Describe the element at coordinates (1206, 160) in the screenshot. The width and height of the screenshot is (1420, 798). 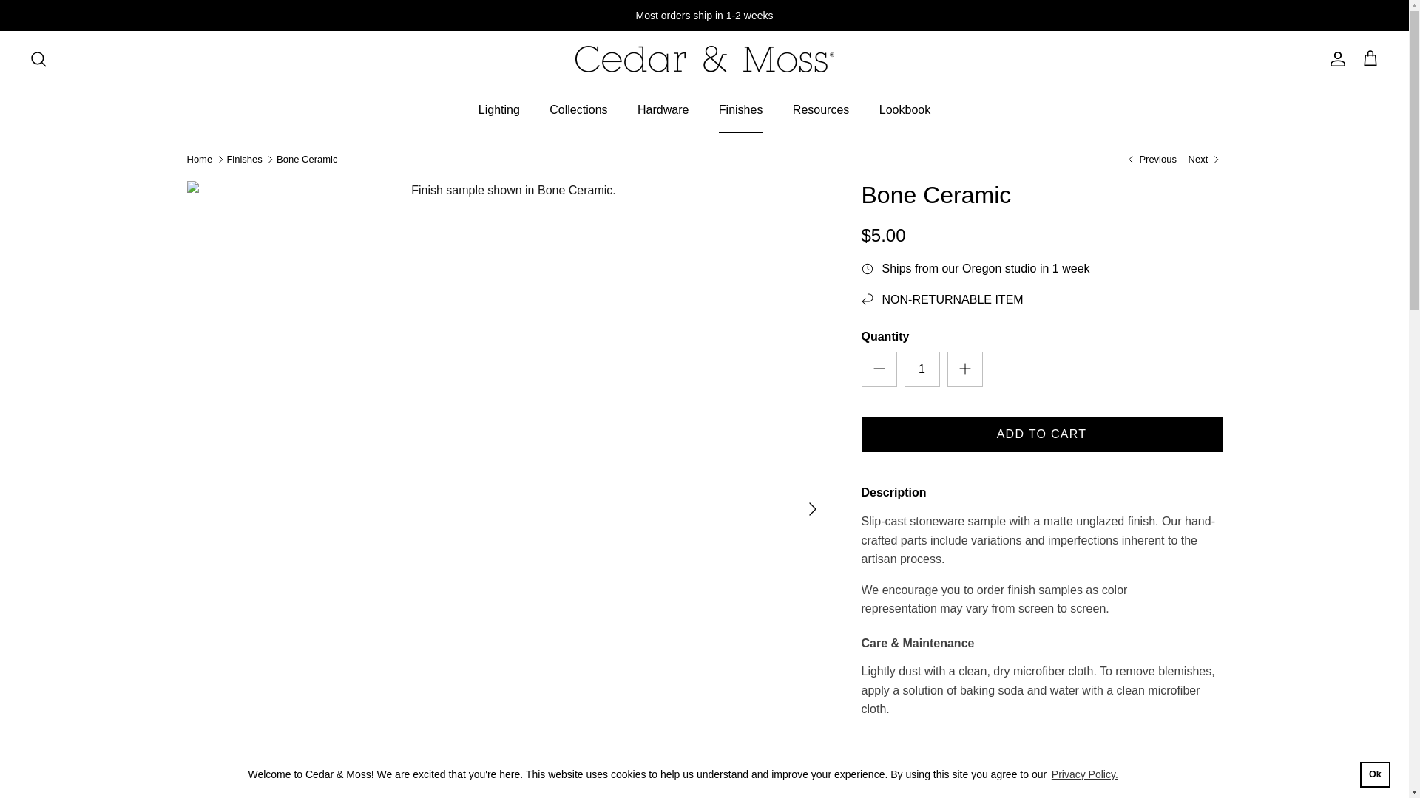
I see `Indigo Blue Ceramic` at that location.